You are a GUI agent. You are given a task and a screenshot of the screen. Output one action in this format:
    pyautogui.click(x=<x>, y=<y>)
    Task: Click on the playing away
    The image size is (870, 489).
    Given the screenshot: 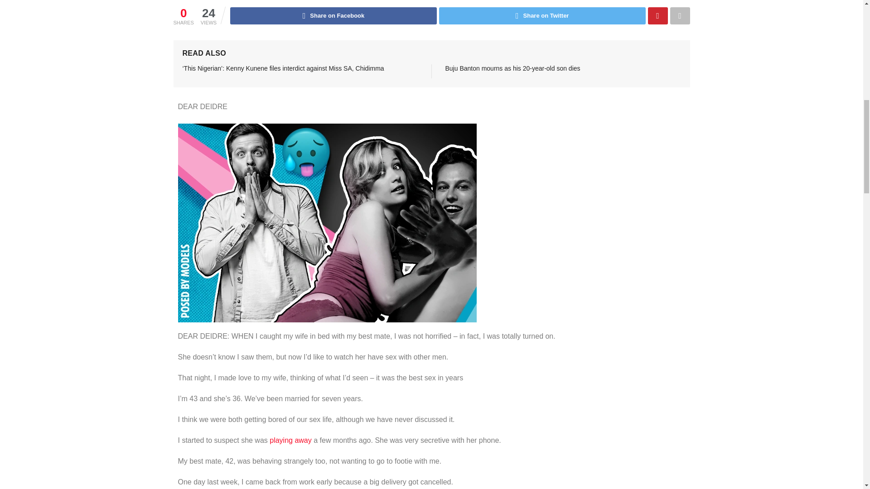 What is the action you would take?
    pyautogui.click(x=290, y=440)
    